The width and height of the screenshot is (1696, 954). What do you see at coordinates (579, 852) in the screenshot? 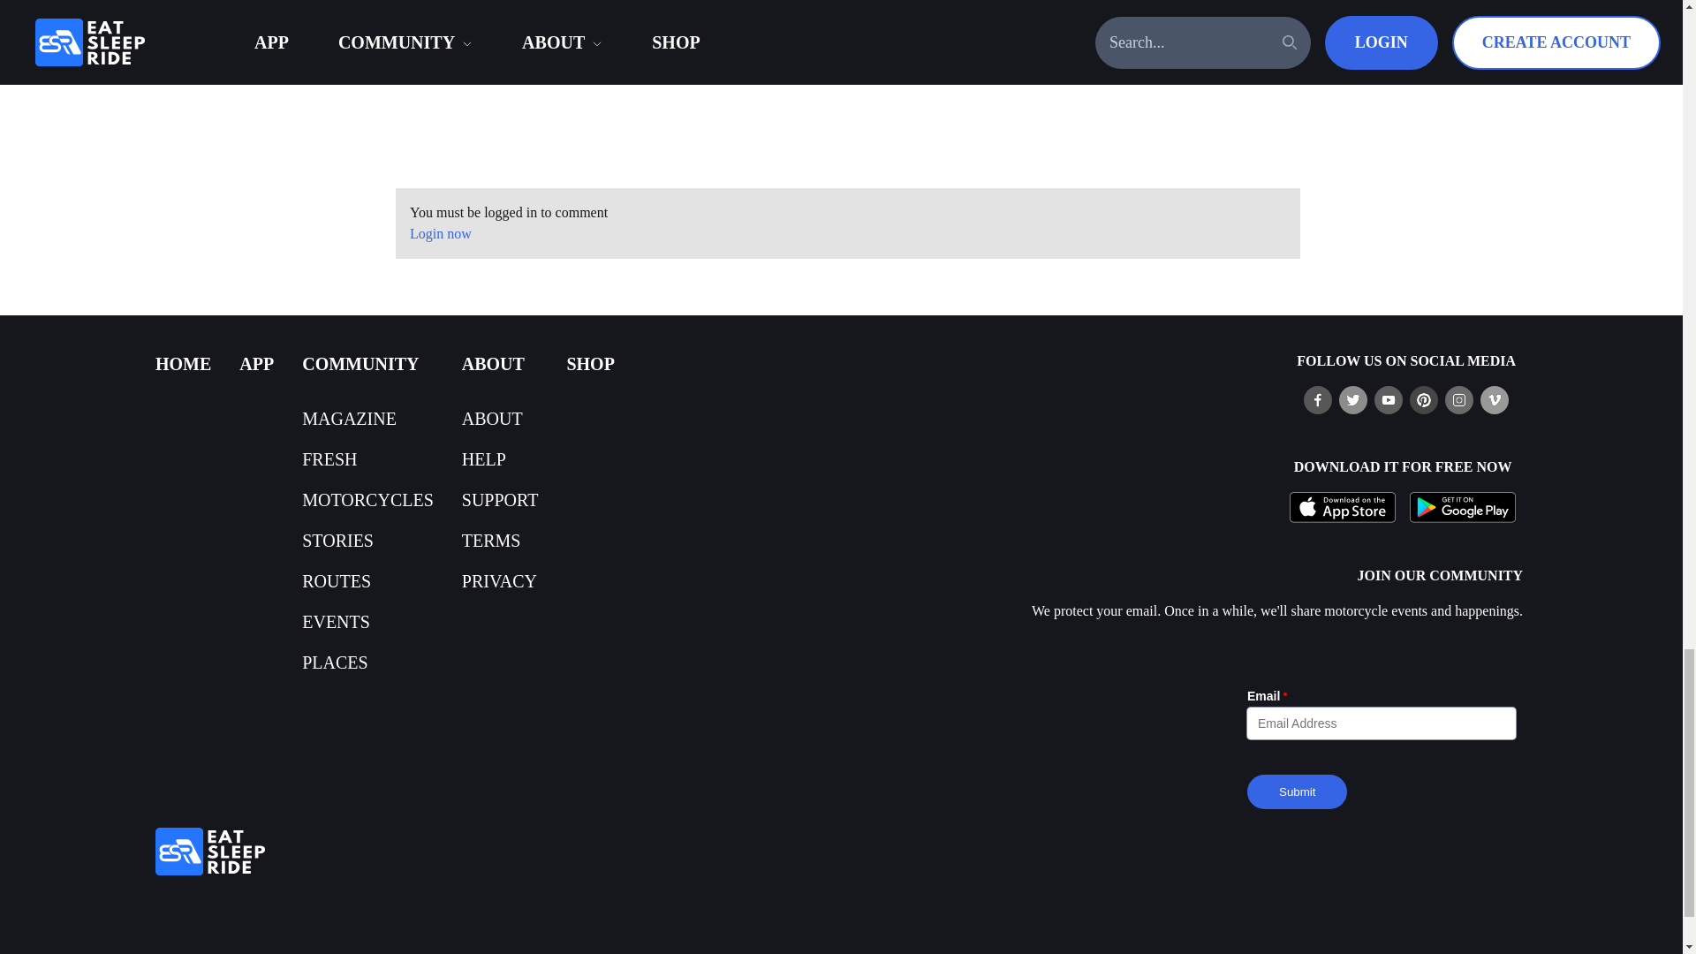
I see `Go to EatSleepRide Home` at bounding box center [579, 852].